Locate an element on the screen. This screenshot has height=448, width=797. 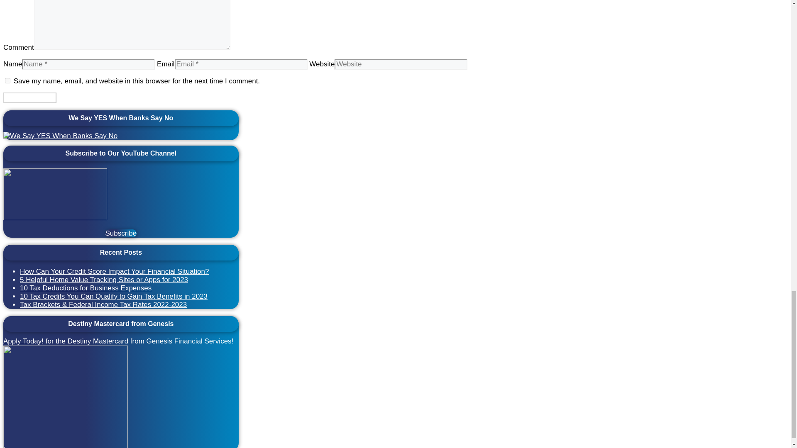
Subscribe is located at coordinates (121, 233).